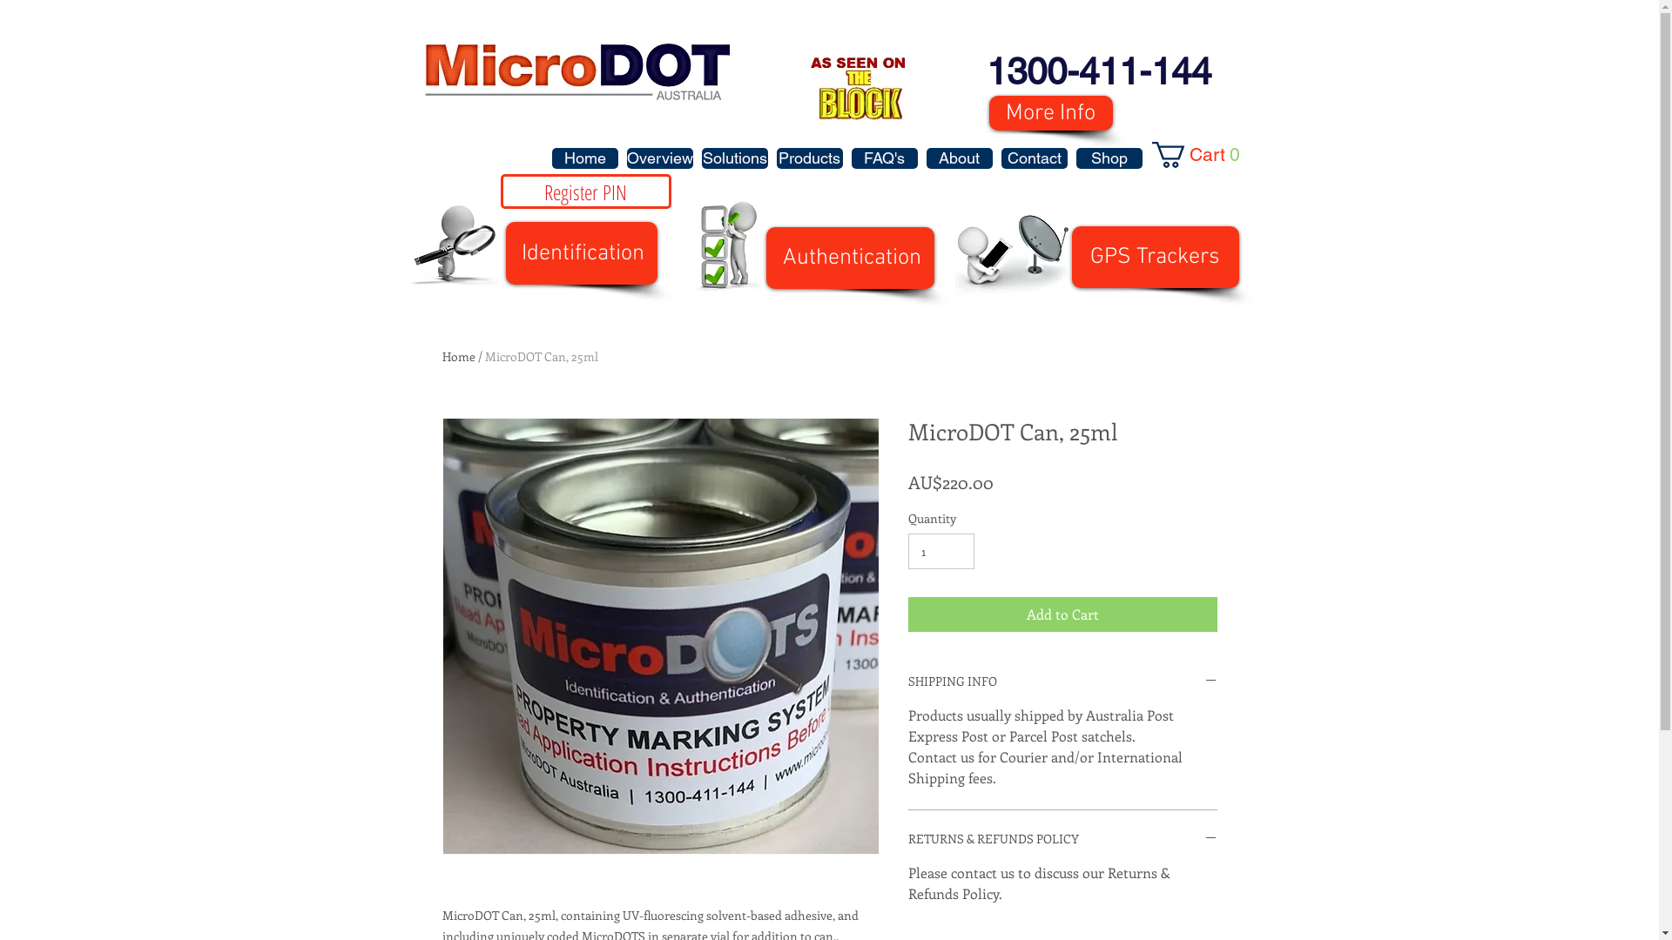 Image resolution: width=1672 pixels, height=940 pixels. I want to click on Site Search, so click(1151, 195).